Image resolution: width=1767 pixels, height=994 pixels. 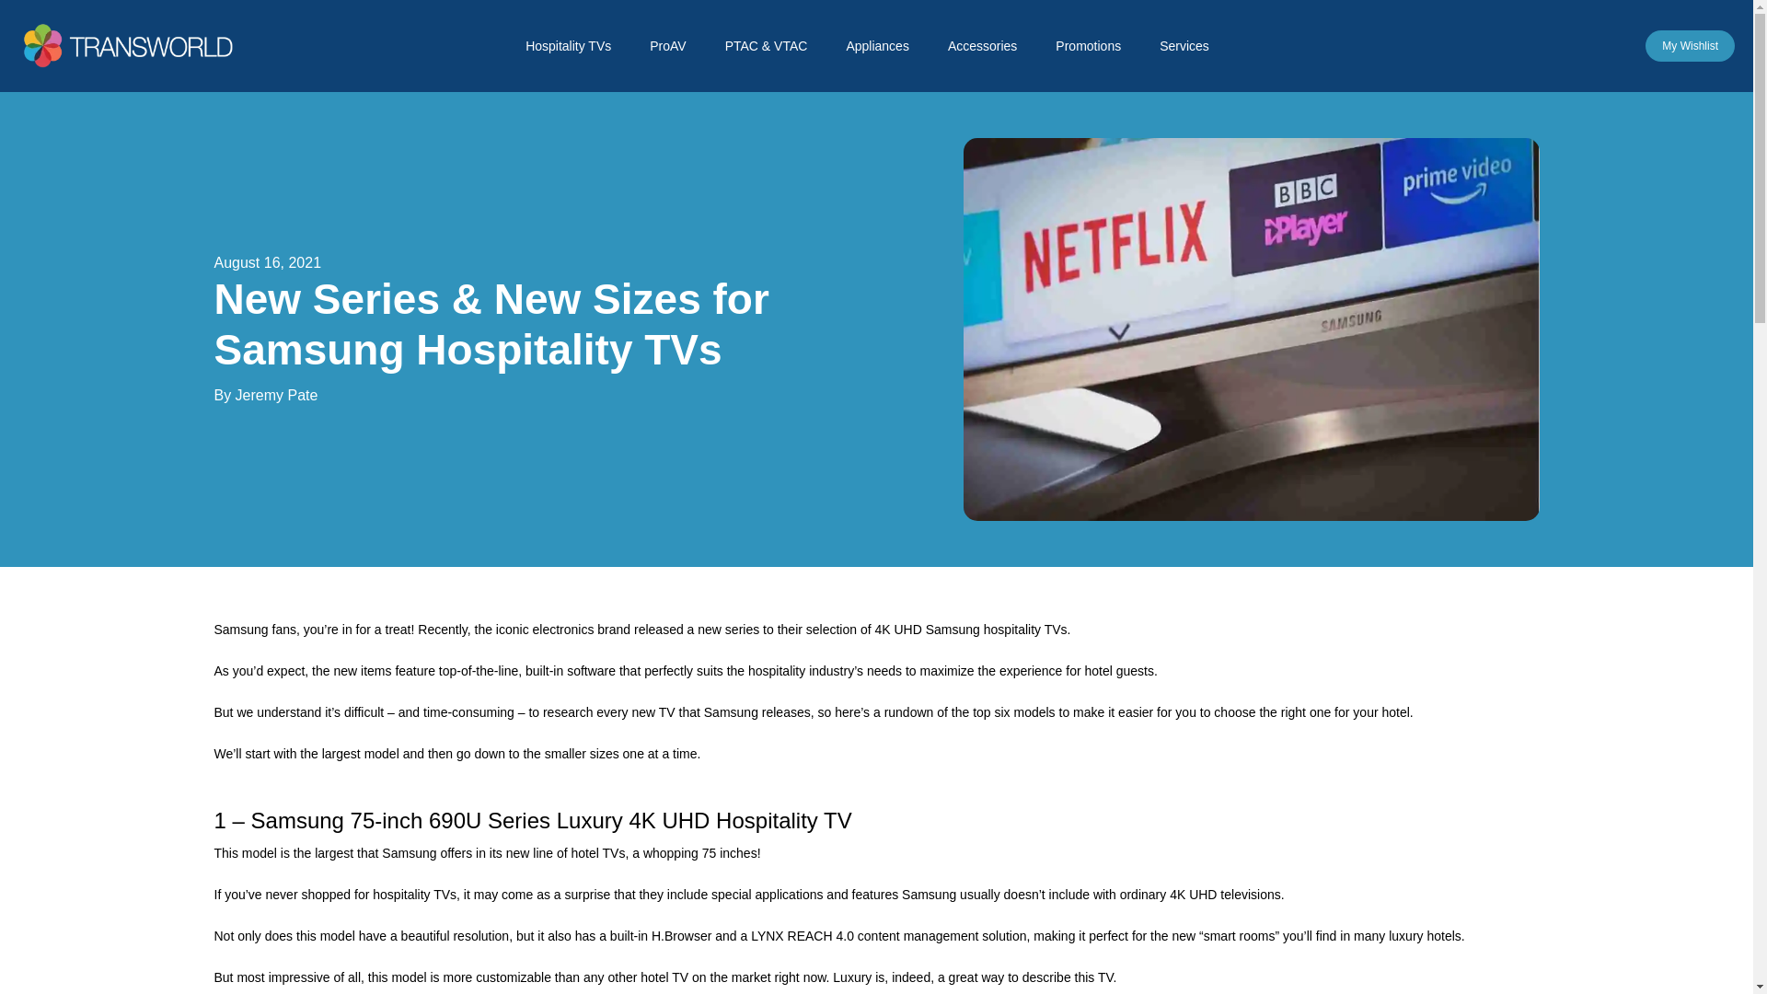 What do you see at coordinates (1097, 50) in the screenshot?
I see `Promotions` at bounding box center [1097, 50].